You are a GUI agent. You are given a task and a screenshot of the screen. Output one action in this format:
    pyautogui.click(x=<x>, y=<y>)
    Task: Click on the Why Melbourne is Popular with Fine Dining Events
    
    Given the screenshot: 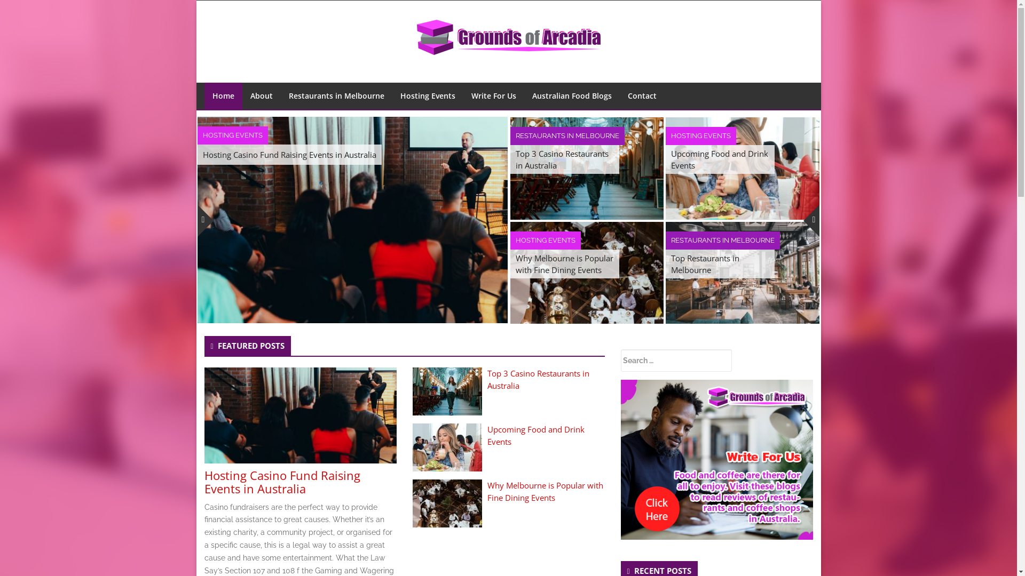 What is the action you would take?
    pyautogui.click(x=447, y=503)
    